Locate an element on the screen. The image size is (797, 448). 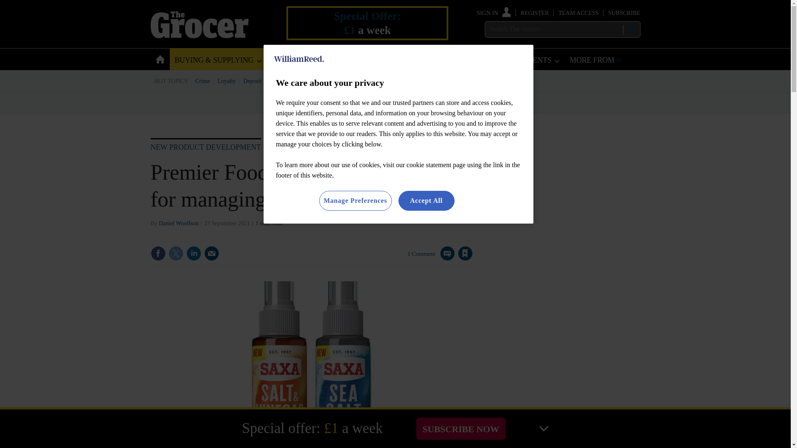
SUBSCRIBE is located at coordinates (623, 12).